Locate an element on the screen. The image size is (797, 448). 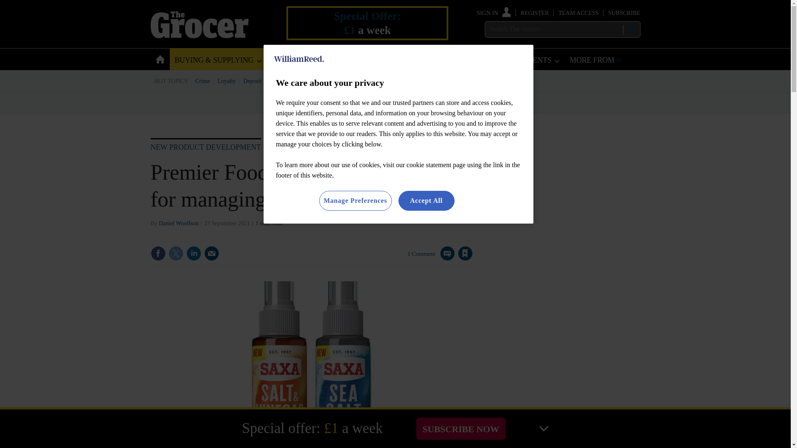
SUBSCRIBE is located at coordinates (623, 12).